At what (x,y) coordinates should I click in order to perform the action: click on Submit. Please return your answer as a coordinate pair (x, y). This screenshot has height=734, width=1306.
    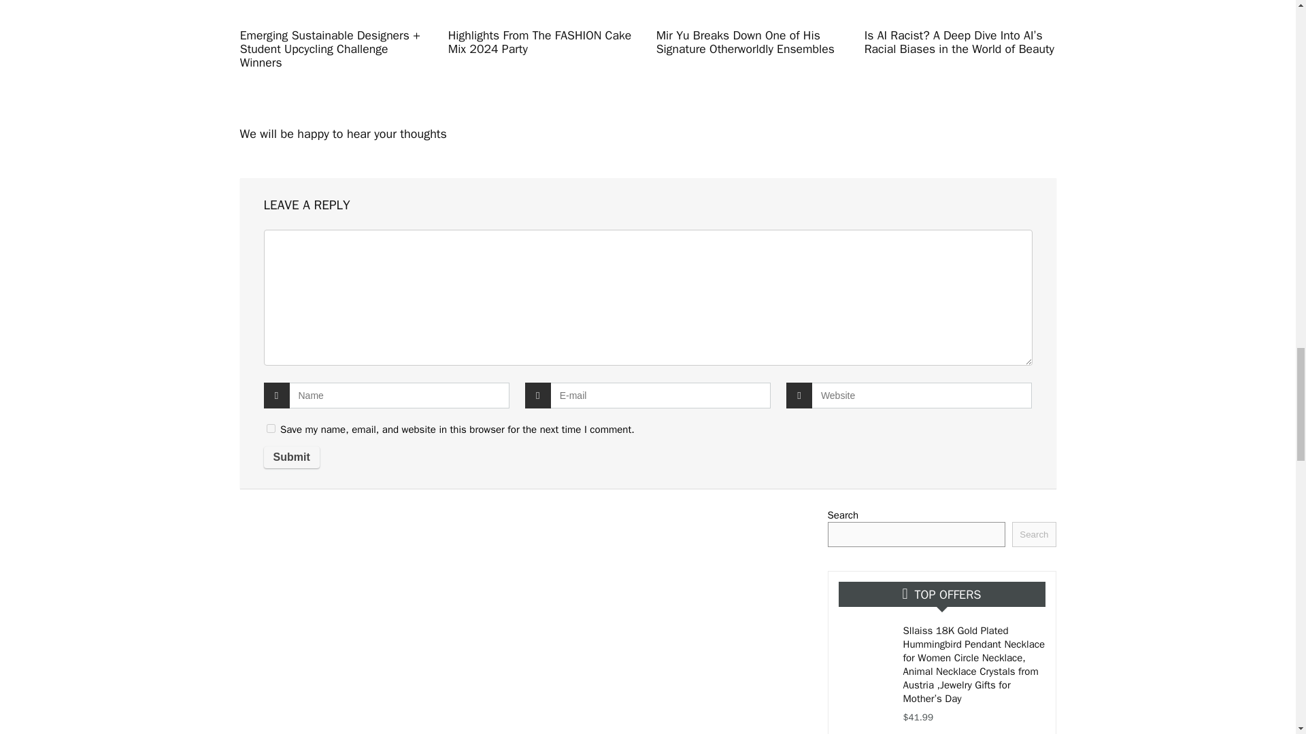
    Looking at the image, I should click on (291, 457).